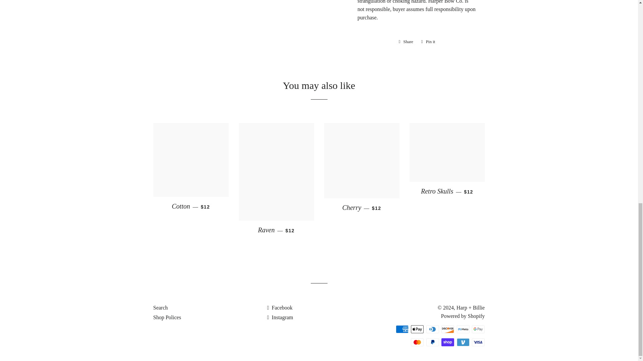 Image resolution: width=643 pixels, height=361 pixels. What do you see at coordinates (478, 329) in the screenshot?
I see `Google Pay` at bounding box center [478, 329].